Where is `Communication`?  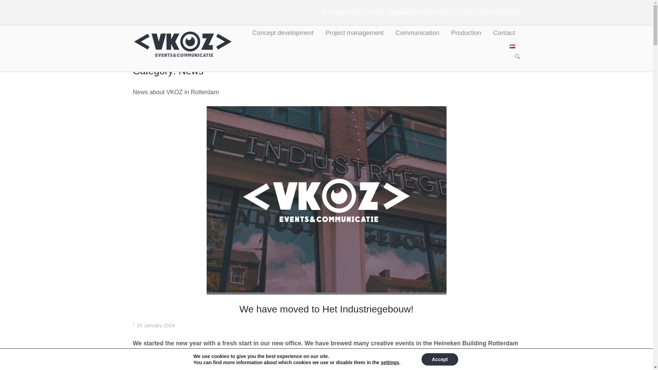 Communication is located at coordinates (417, 33).